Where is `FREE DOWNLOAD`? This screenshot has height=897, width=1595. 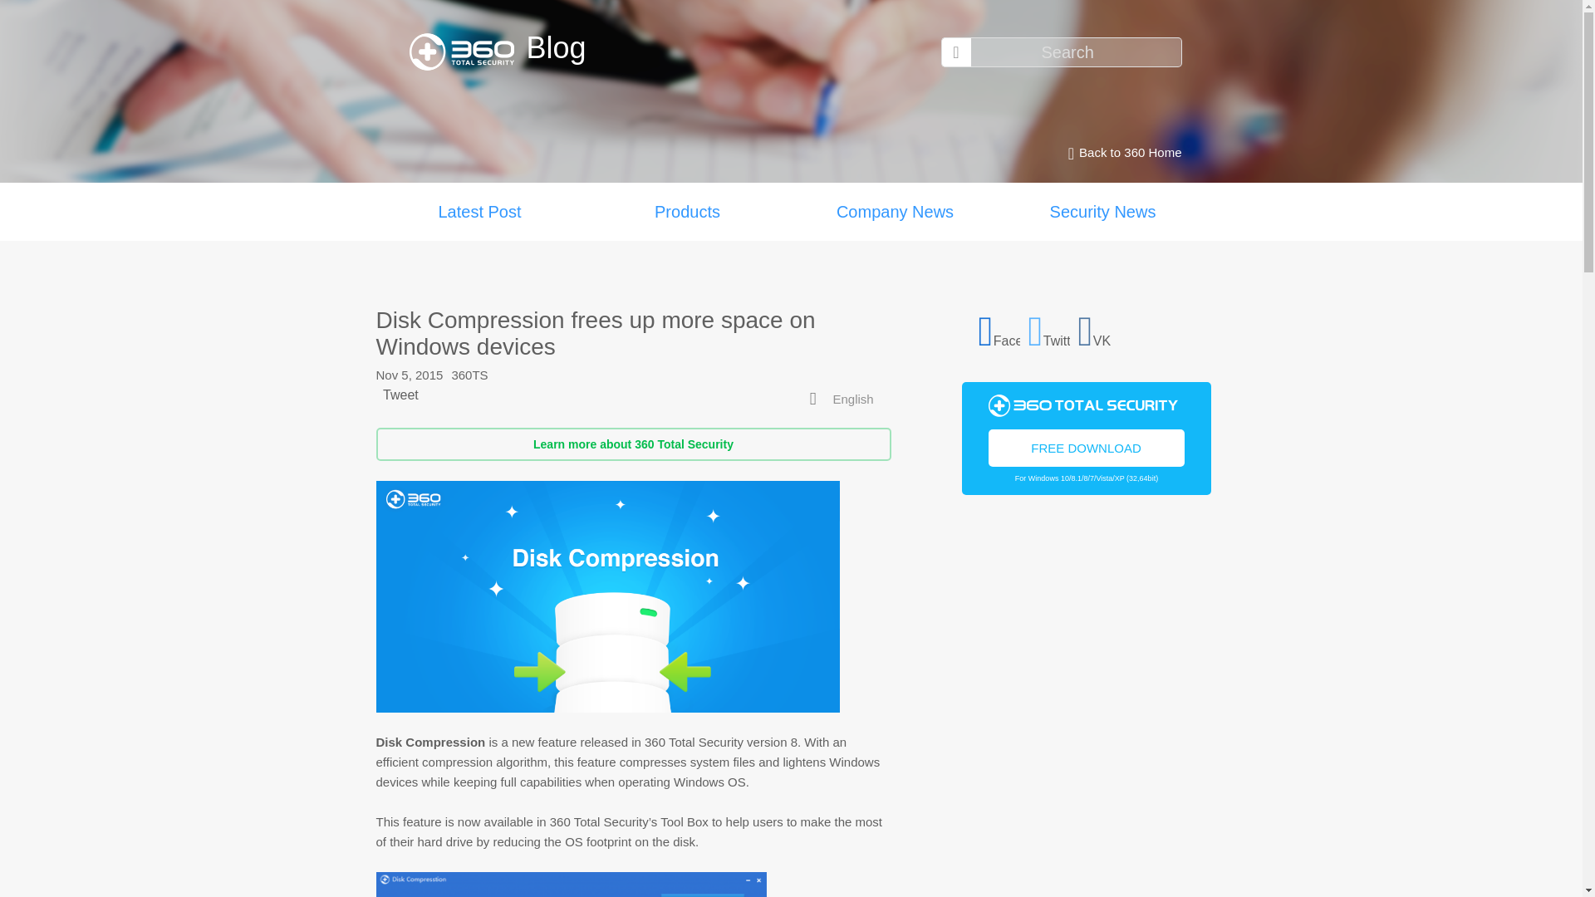
FREE DOWNLOAD is located at coordinates (1087, 447).